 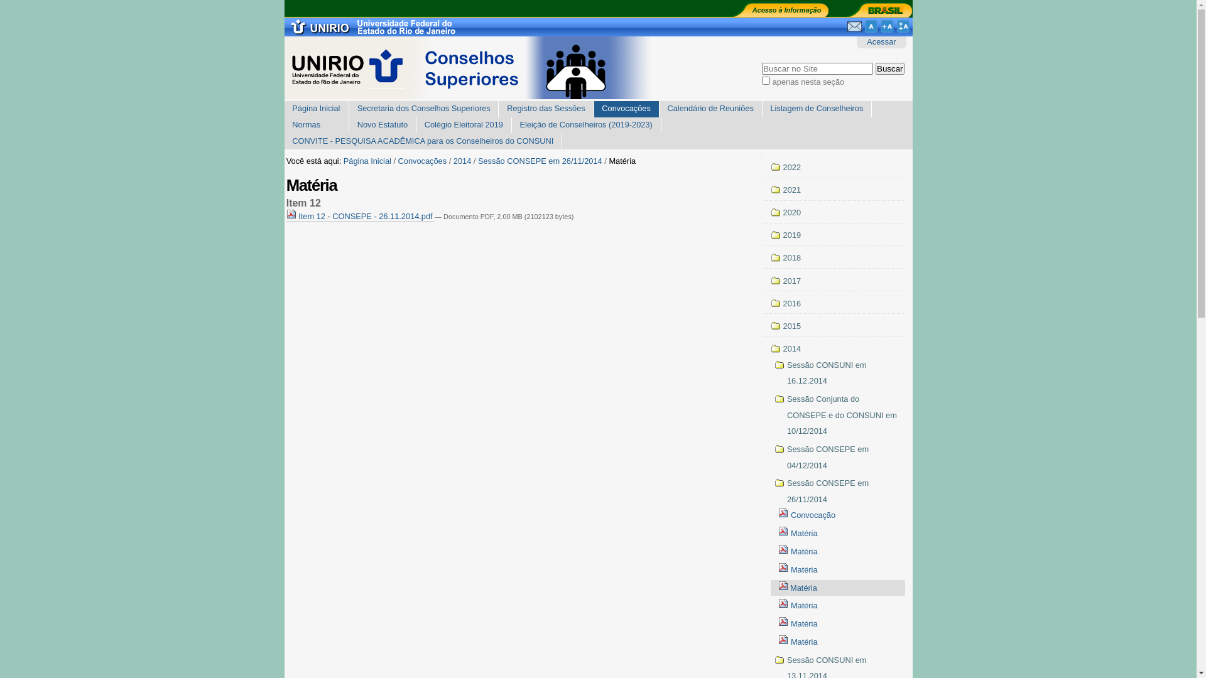 I want to click on 2019, so click(x=834, y=235).